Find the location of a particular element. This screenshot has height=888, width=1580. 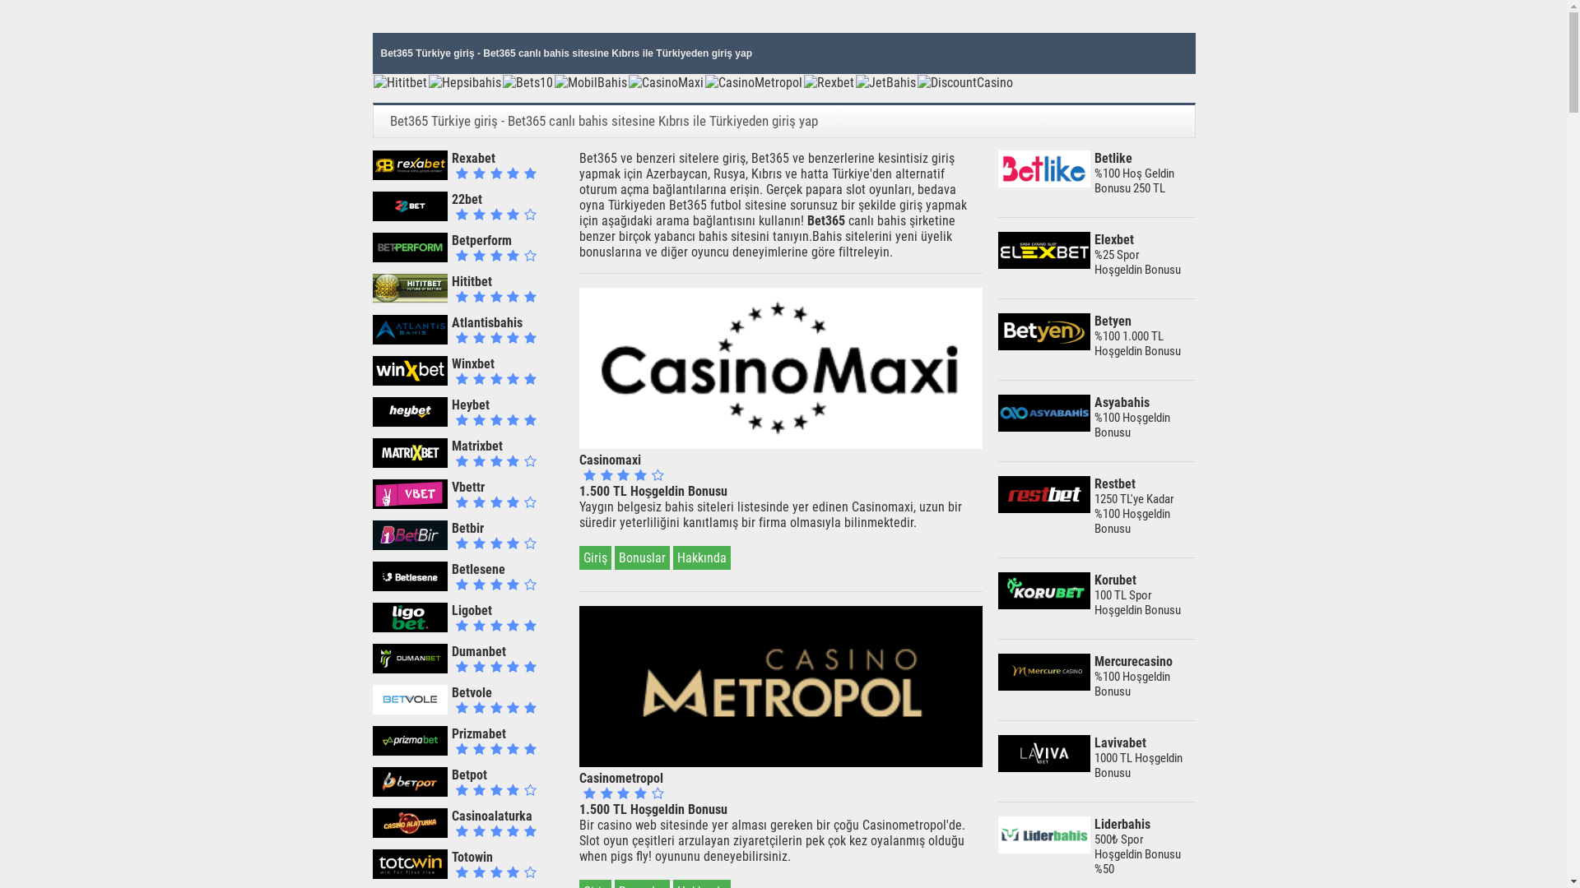

Bonuslar is located at coordinates (642, 557).